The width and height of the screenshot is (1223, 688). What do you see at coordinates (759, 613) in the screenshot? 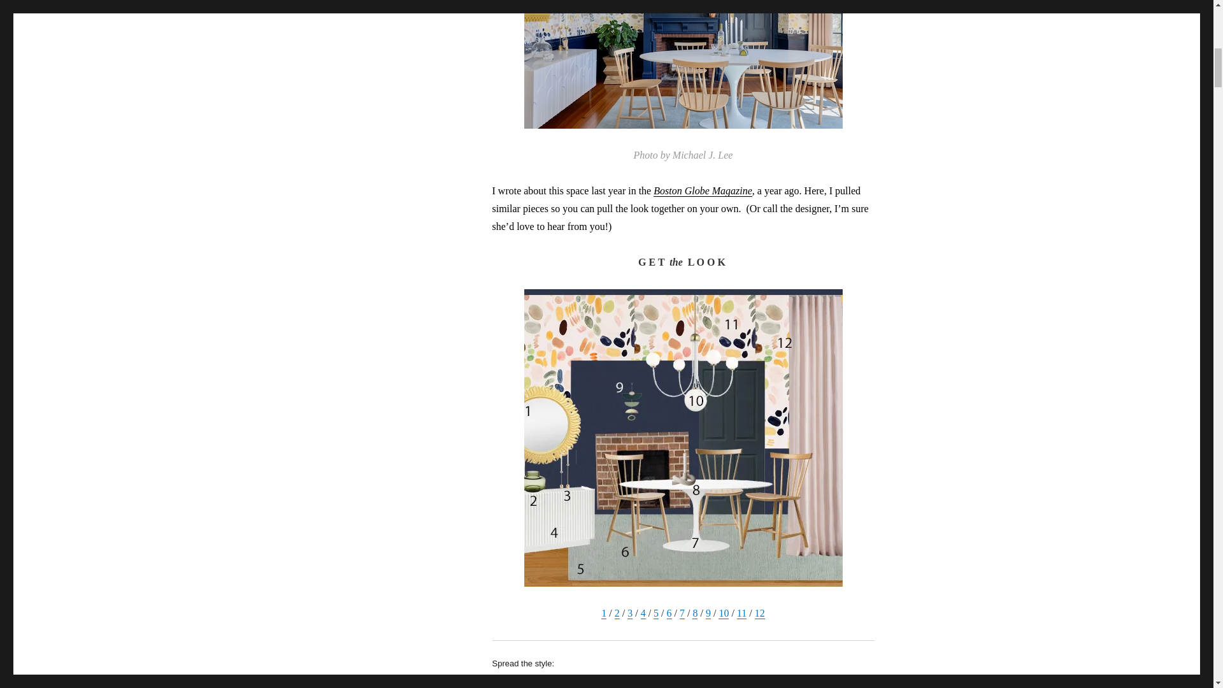
I see `12` at bounding box center [759, 613].